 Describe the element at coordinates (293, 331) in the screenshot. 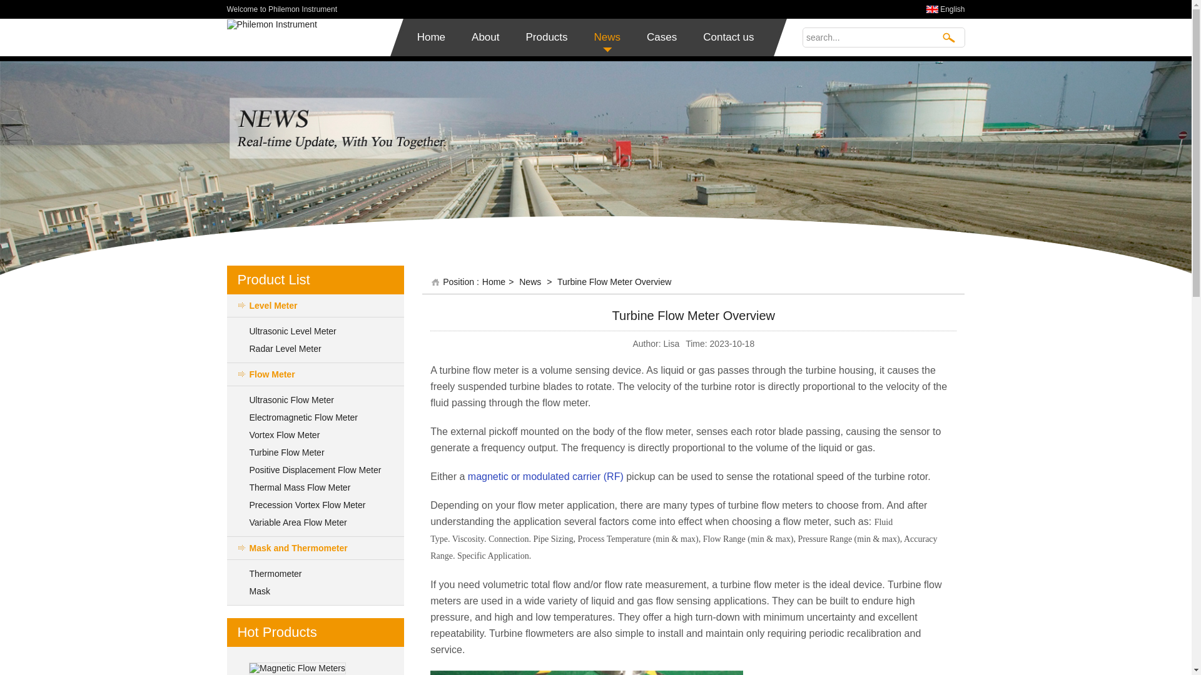

I see `Ultrasonic Level Meter` at that location.